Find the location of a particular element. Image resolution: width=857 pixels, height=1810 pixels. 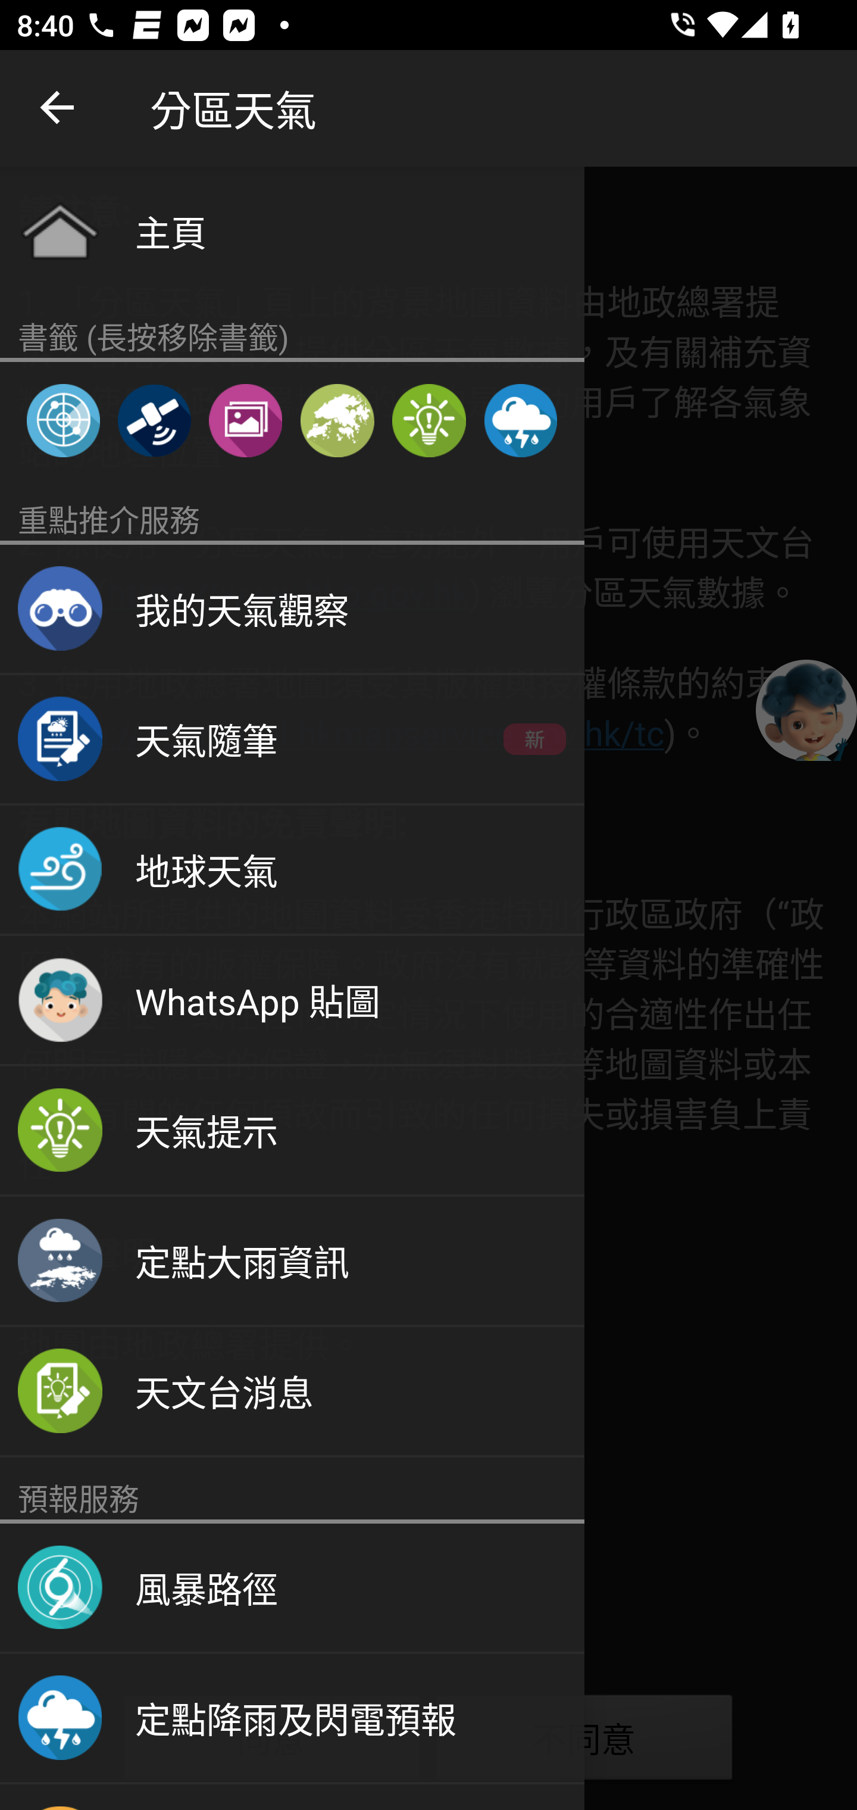

向上瀏覽 is located at coordinates (58, 108).